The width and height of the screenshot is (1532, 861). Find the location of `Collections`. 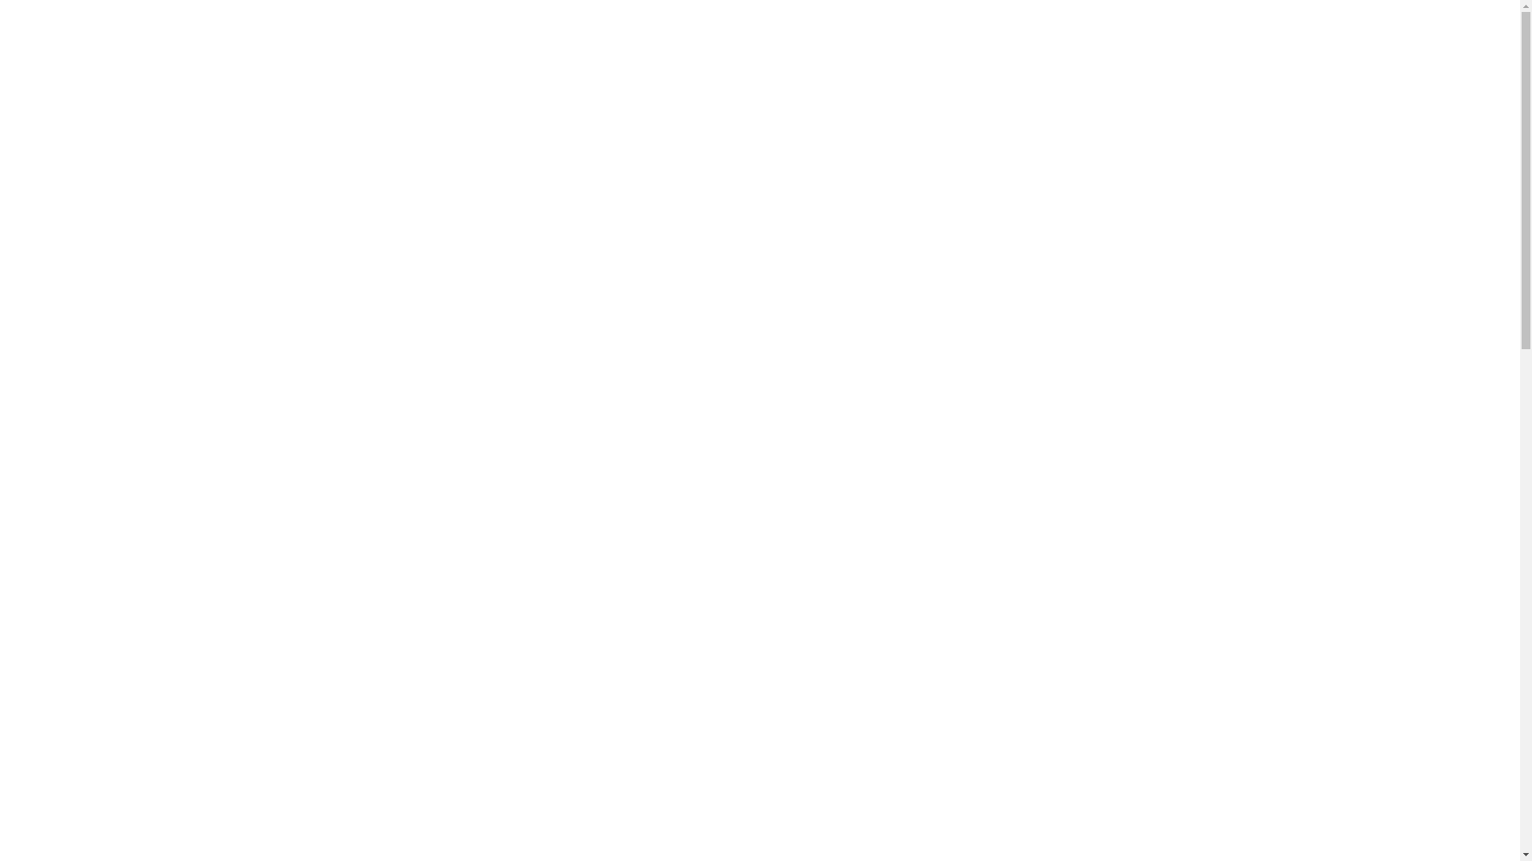

Collections is located at coordinates (67, 102).